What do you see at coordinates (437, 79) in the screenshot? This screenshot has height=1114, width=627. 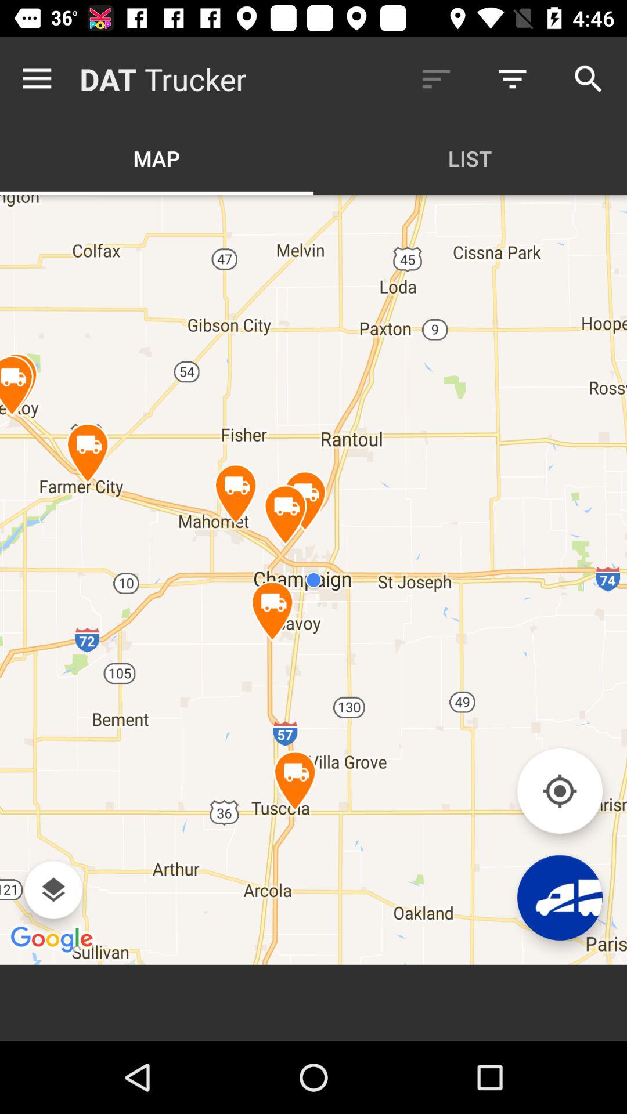 I see `launch the item above the list` at bounding box center [437, 79].